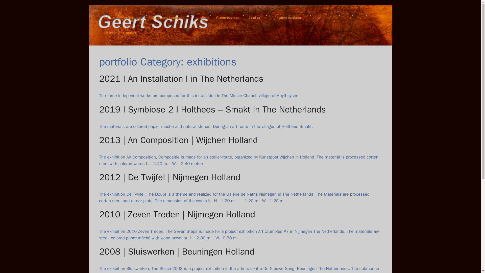 The height and width of the screenshot is (273, 485). Describe the element at coordinates (359, 18) in the screenshot. I see `cv` at that location.